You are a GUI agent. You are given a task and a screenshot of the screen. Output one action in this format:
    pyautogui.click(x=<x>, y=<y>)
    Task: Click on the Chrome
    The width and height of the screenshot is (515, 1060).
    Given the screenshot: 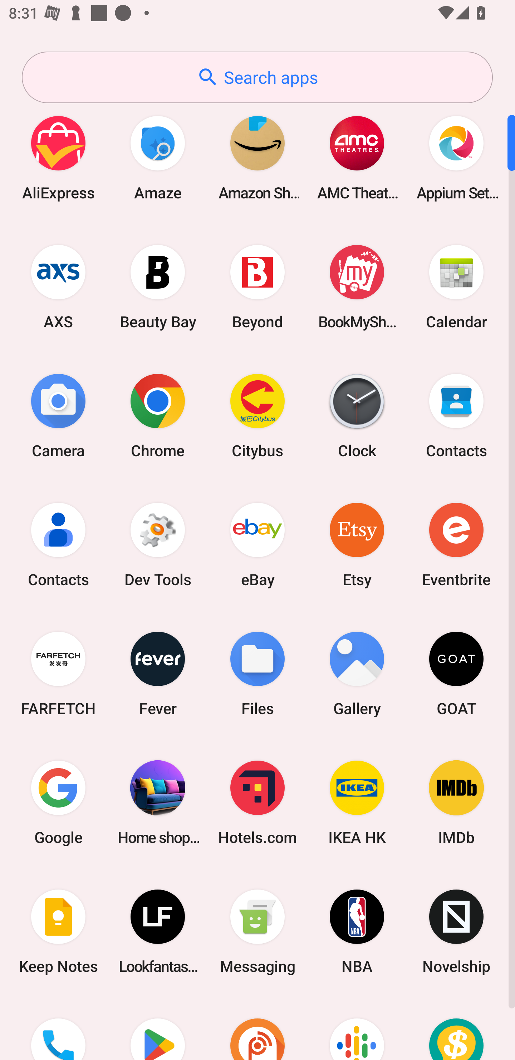 What is the action you would take?
    pyautogui.click(x=158, y=415)
    